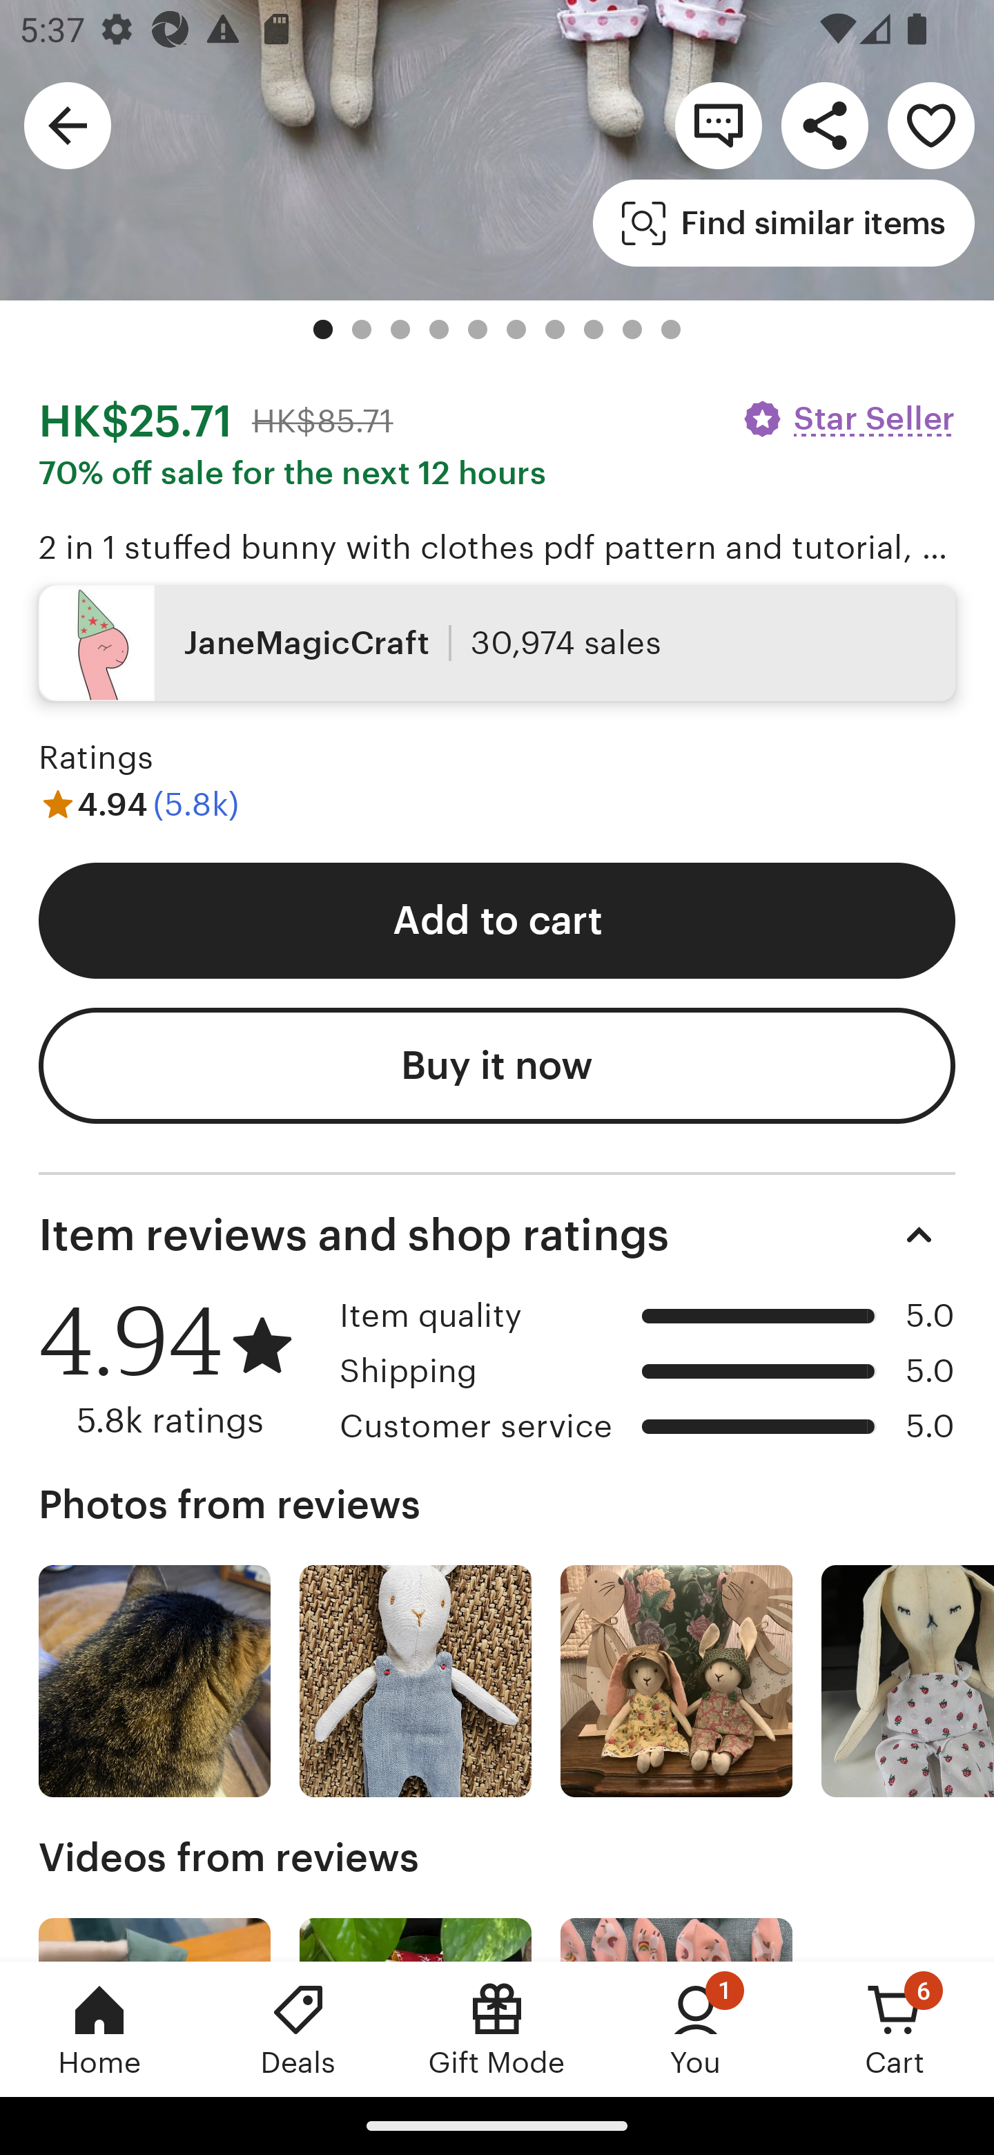 This screenshot has height=2155, width=994. Describe the element at coordinates (895, 2029) in the screenshot. I see `Cart, 6 new notifications Cart` at that location.